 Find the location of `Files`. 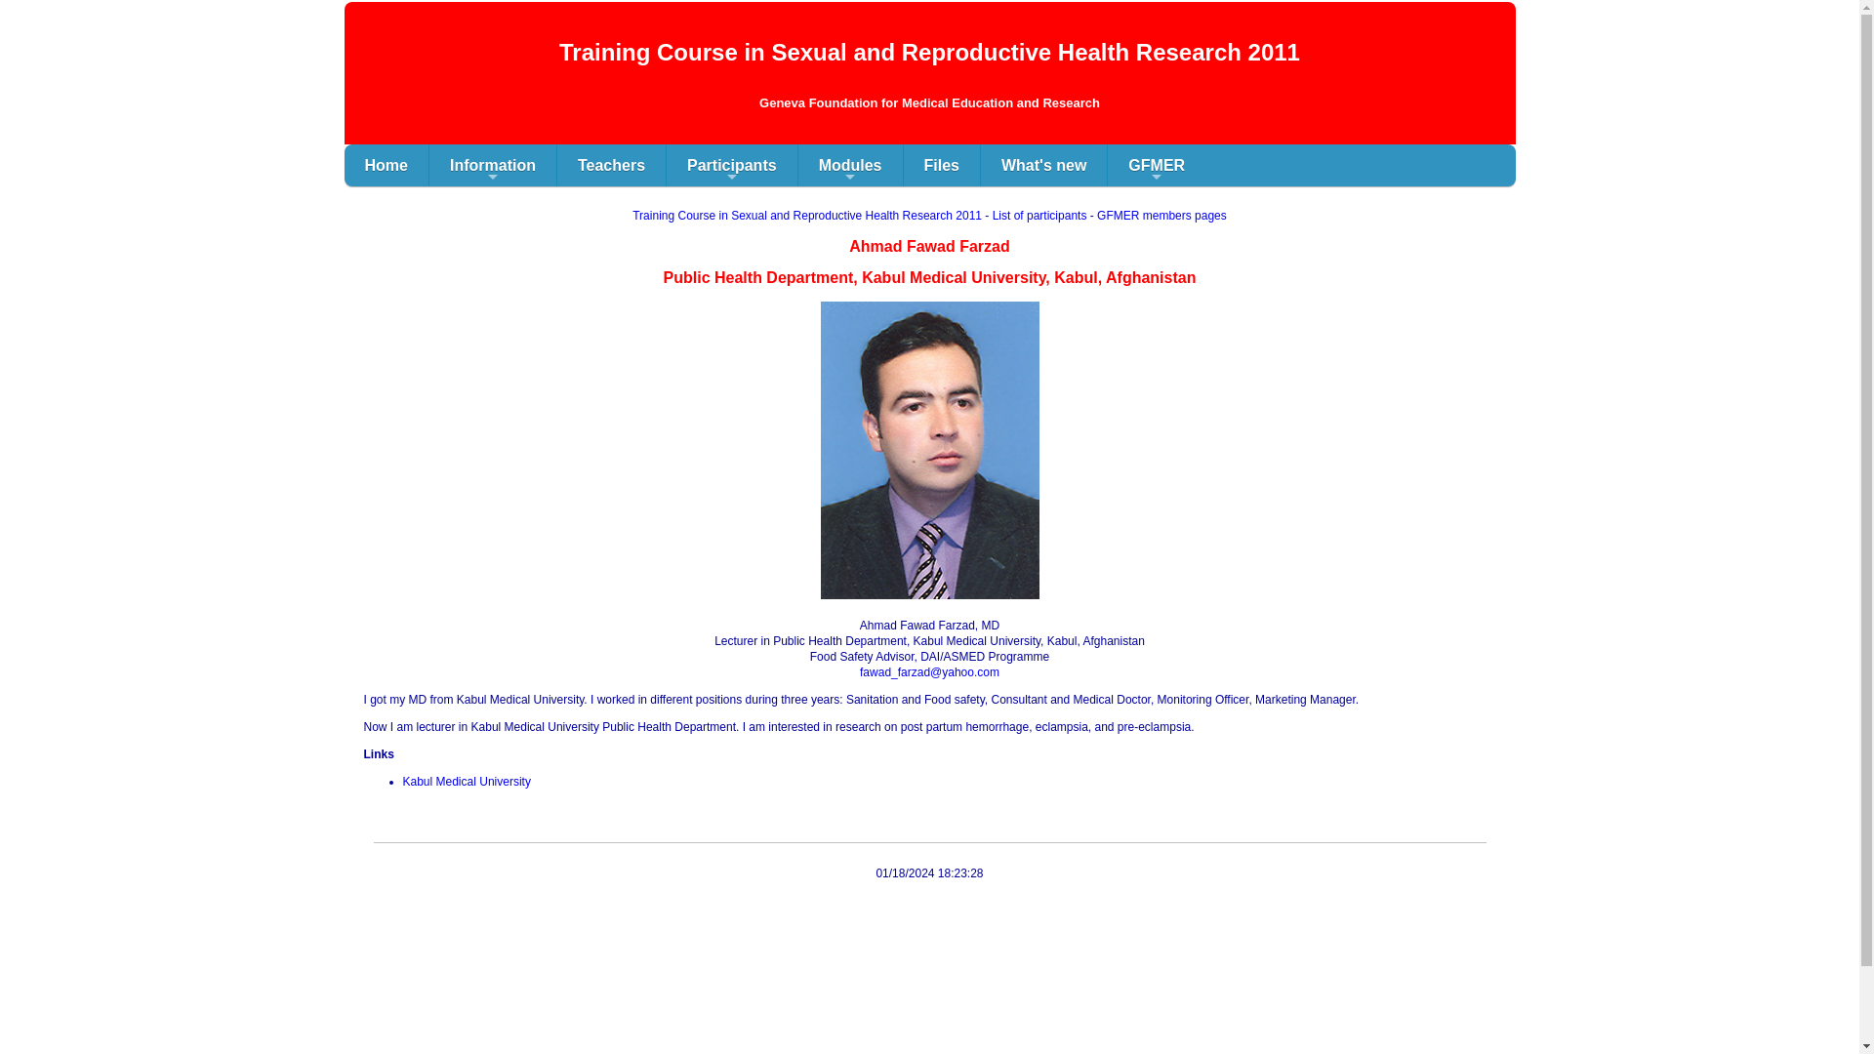

Files is located at coordinates (941, 165).